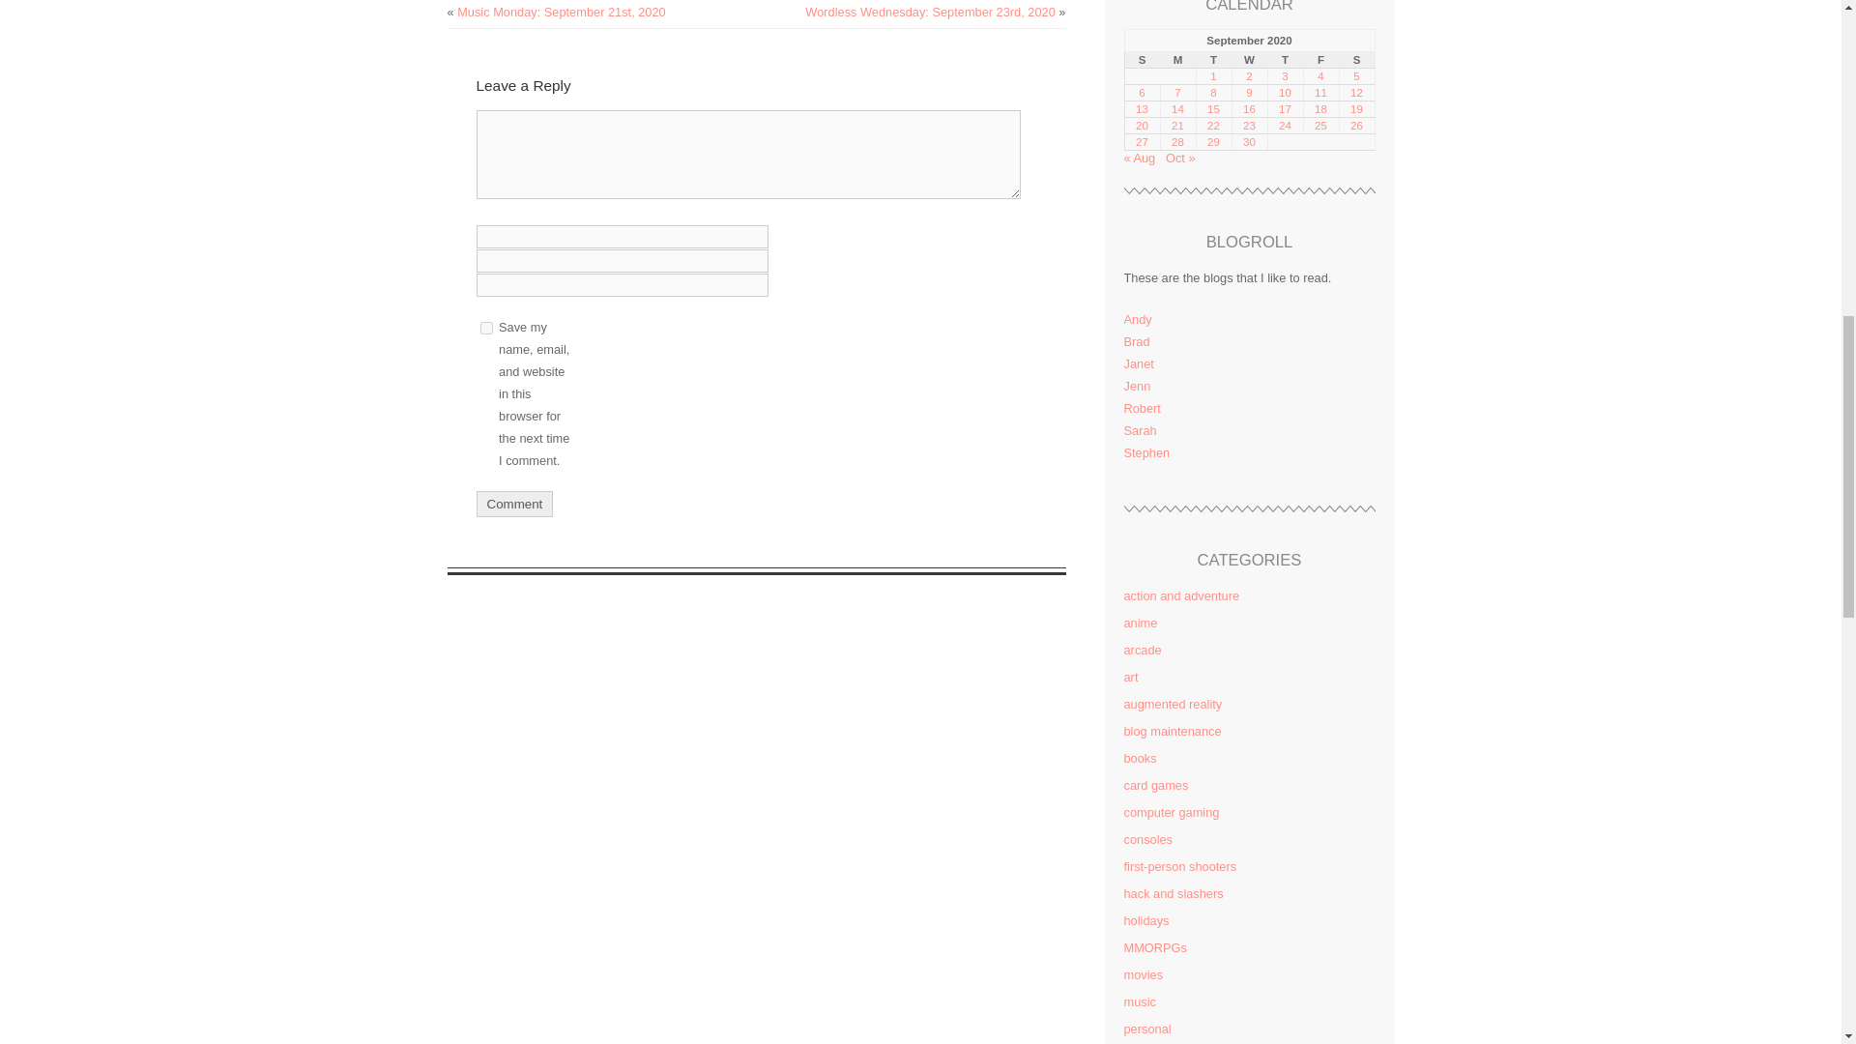  I want to click on 10, so click(1285, 92).